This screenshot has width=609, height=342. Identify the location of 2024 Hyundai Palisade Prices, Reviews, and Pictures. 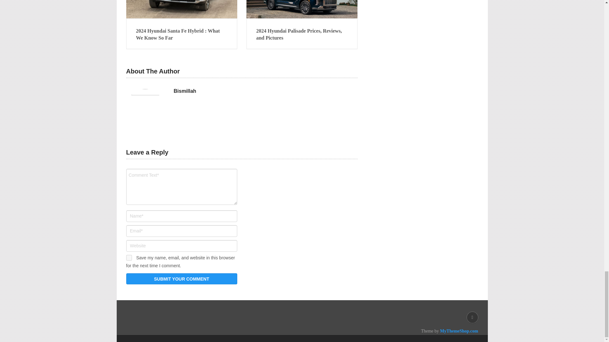
(302, 35).